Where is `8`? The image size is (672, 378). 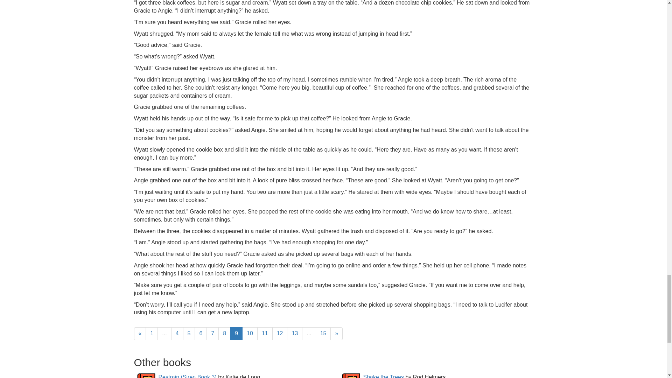 8 is located at coordinates (224, 334).